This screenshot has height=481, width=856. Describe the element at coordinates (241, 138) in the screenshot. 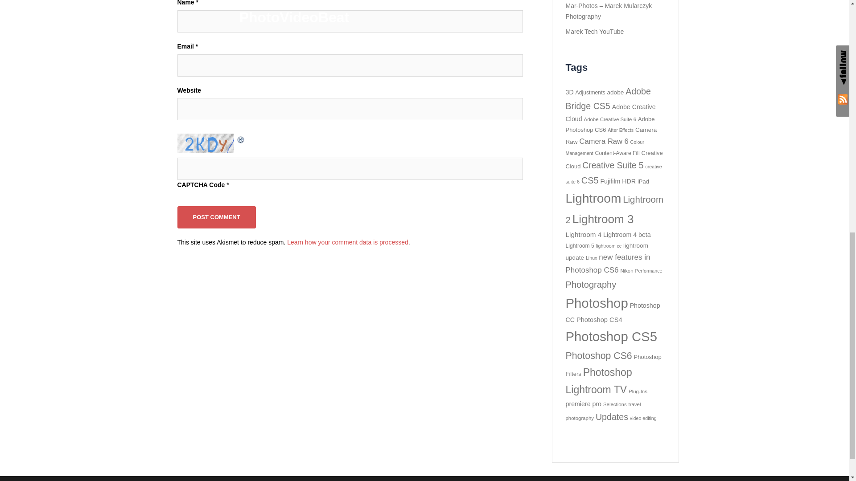

I see `Refresh` at that location.